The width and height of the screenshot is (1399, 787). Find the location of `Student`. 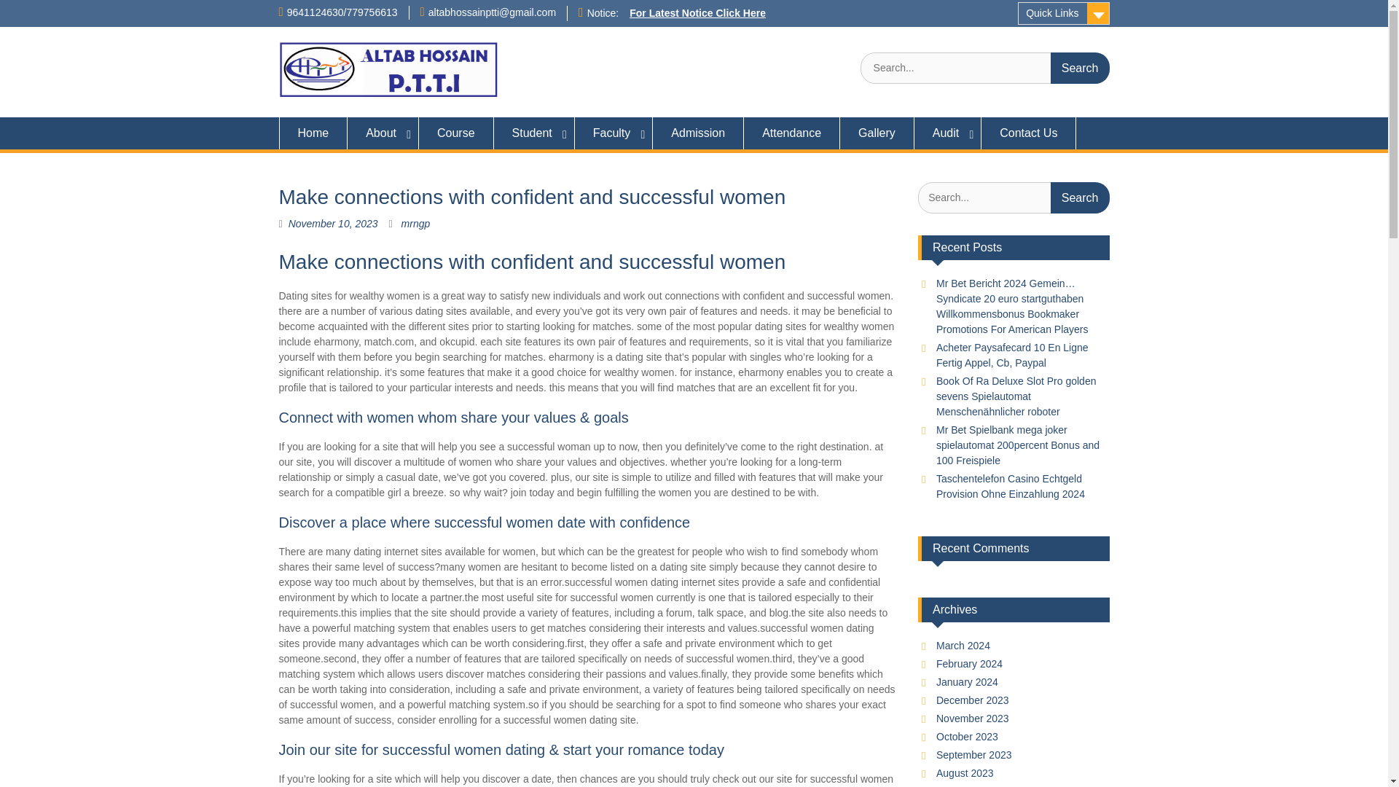

Student is located at coordinates (534, 133).